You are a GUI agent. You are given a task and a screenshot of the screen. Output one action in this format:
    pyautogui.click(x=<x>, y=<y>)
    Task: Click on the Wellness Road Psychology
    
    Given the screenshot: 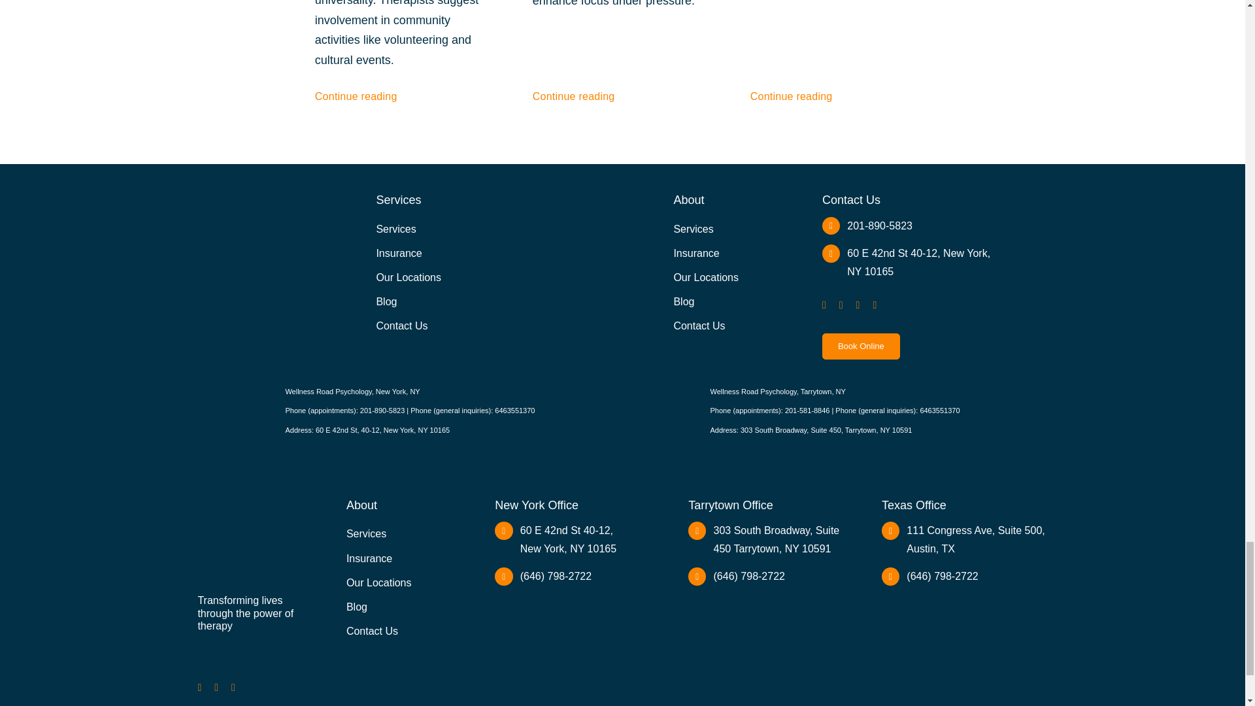 What is the action you would take?
    pyautogui.click(x=203, y=645)
    